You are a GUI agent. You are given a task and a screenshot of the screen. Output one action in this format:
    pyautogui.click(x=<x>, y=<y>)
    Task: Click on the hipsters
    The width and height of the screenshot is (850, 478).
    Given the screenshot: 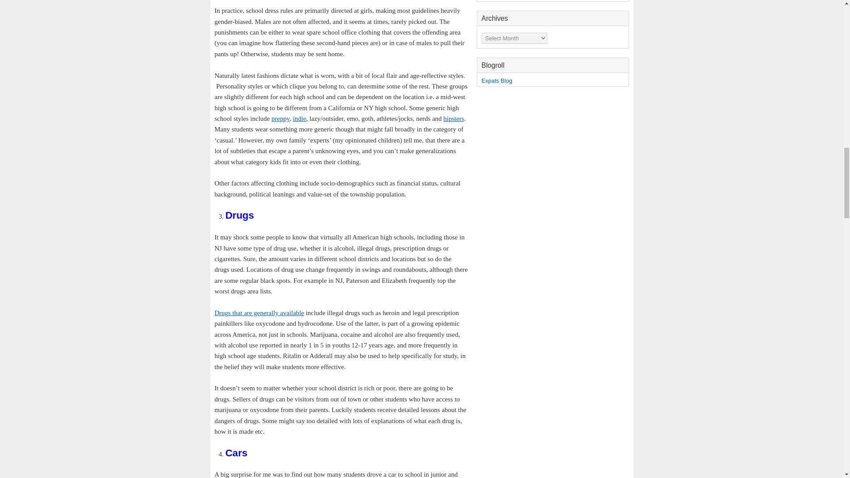 What is the action you would take?
    pyautogui.click(x=454, y=119)
    